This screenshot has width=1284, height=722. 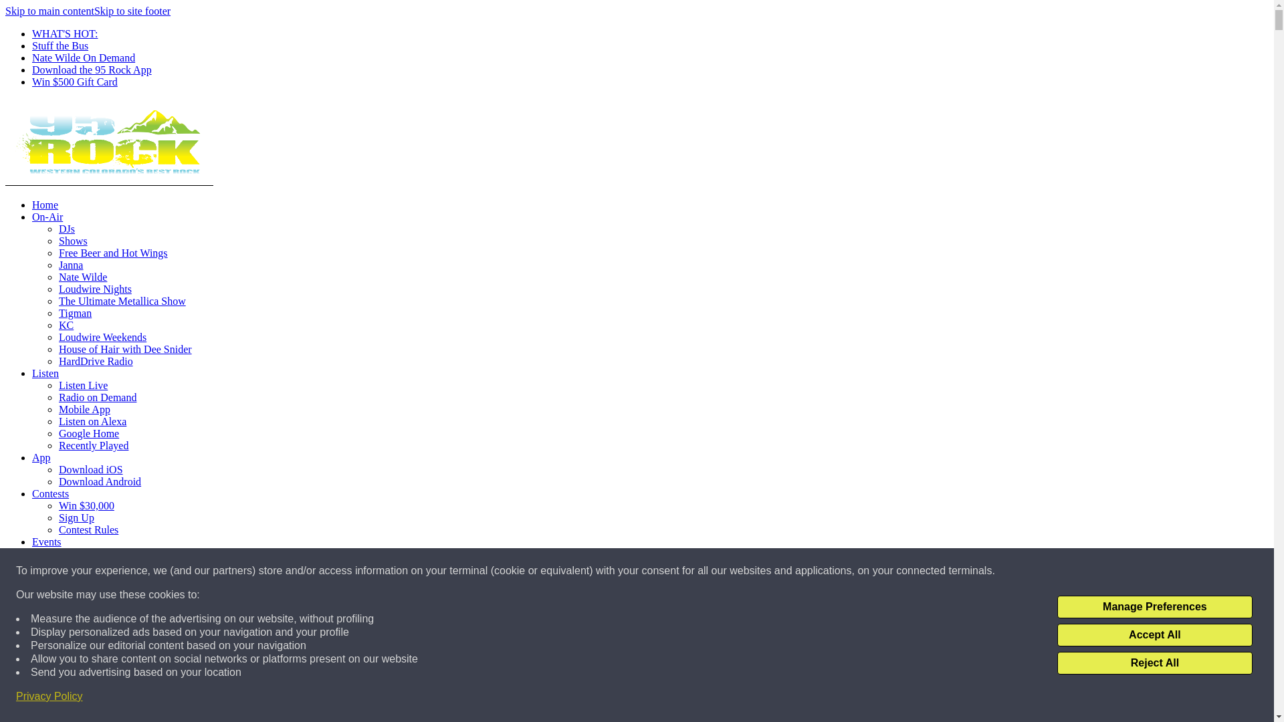 What do you see at coordinates (132, 11) in the screenshot?
I see `Skip to site footer` at bounding box center [132, 11].